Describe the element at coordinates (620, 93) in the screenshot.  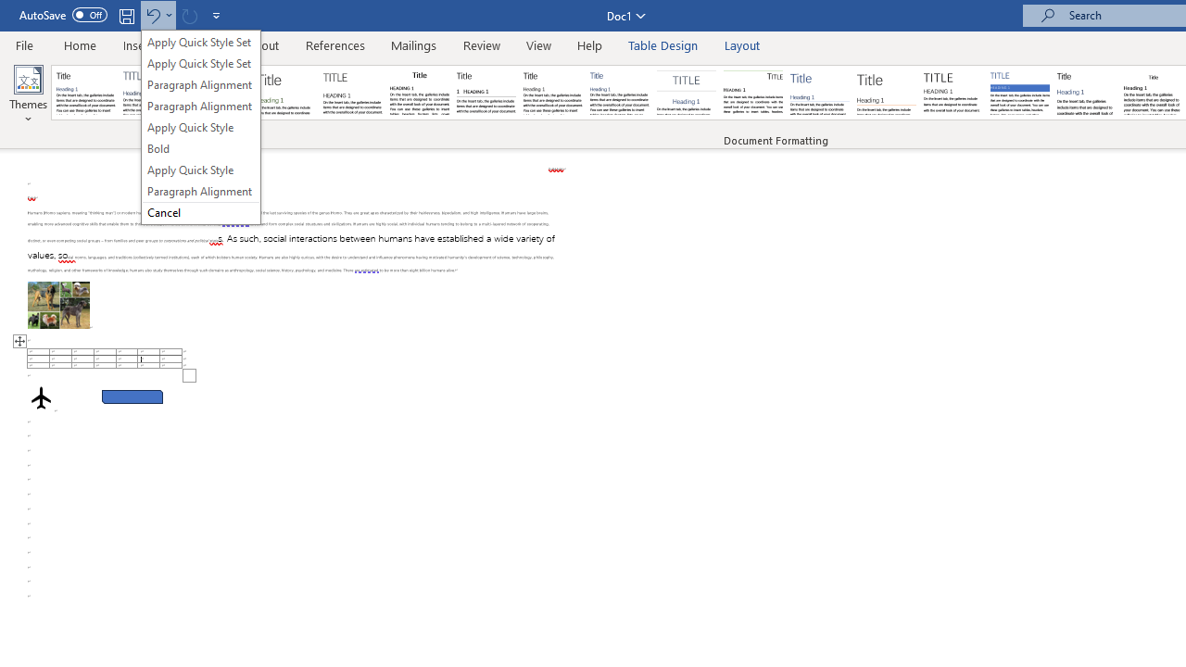
I see `Casual` at that location.